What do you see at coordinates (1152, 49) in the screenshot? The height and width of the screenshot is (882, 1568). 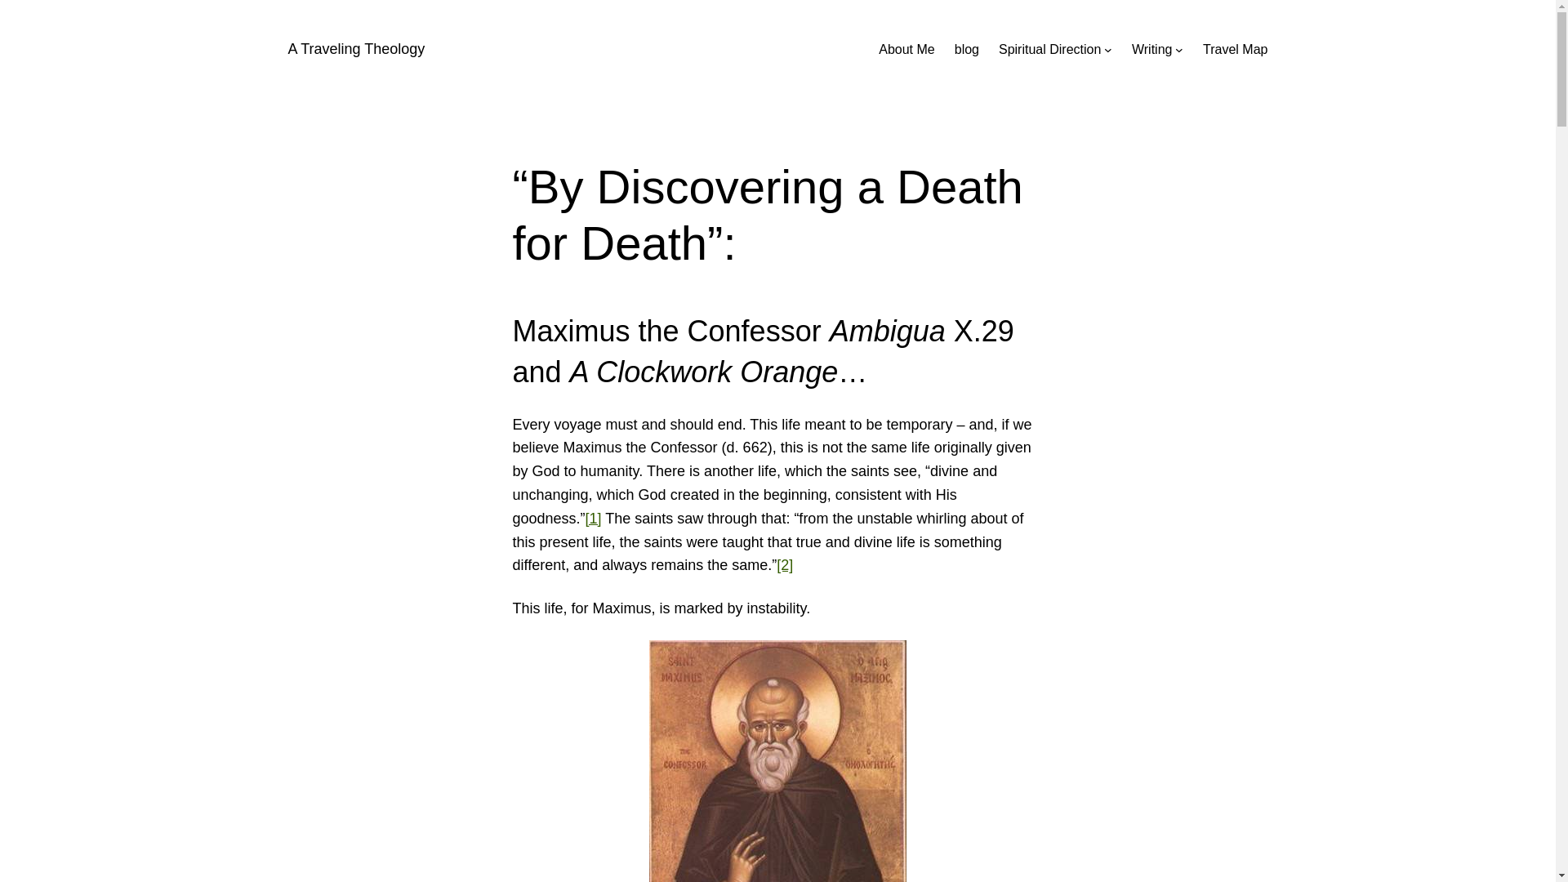 I see `Writing` at bounding box center [1152, 49].